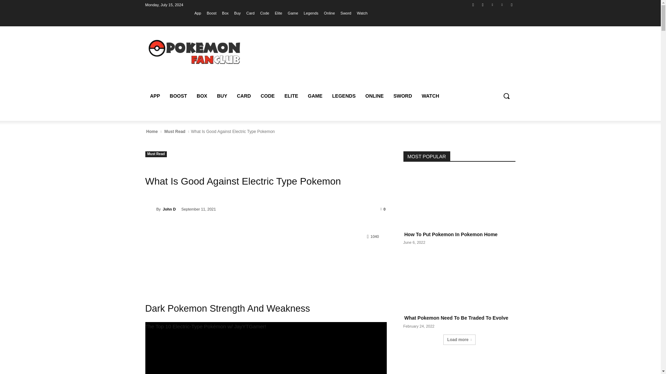 This screenshot has width=666, height=374. Describe the element at coordinates (483, 5) in the screenshot. I see `Instagram` at that location.